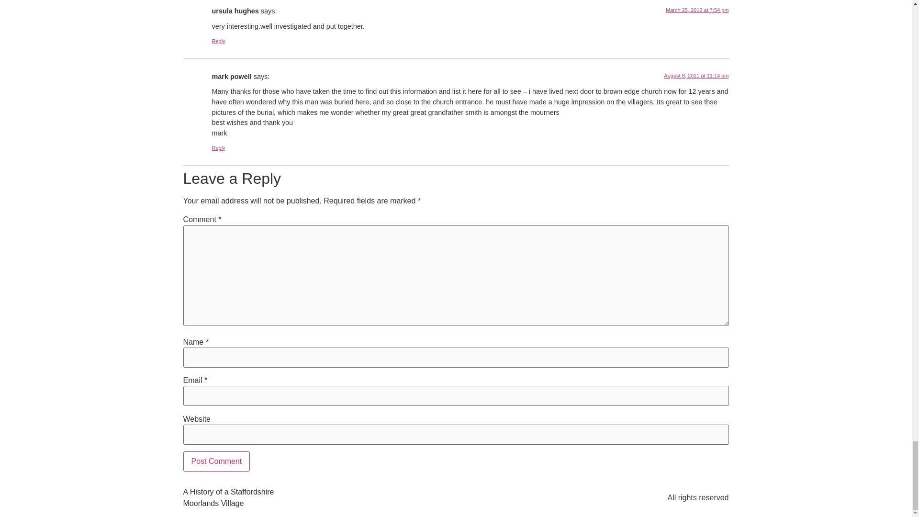 This screenshot has width=919, height=517. Describe the element at coordinates (216, 461) in the screenshot. I see `Post Comment` at that location.